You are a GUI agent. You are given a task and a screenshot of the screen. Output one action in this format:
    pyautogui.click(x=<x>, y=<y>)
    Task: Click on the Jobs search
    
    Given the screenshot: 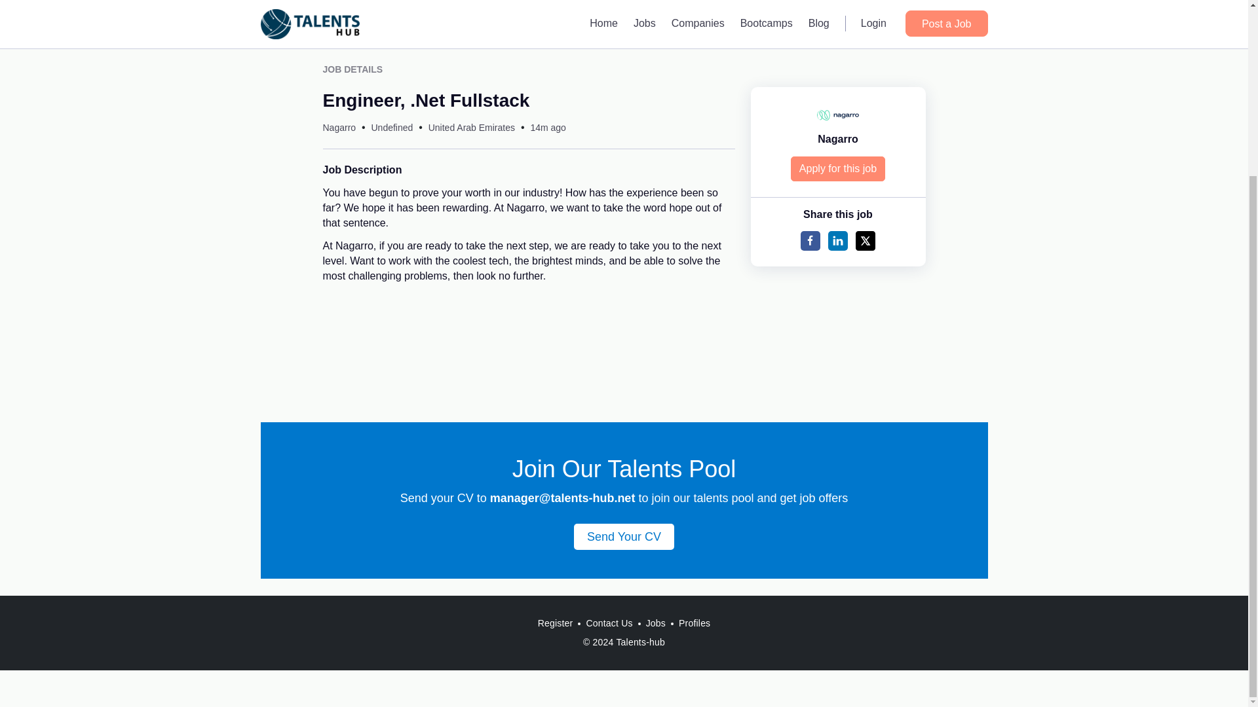 What is the action you would take?
    pyautogui.click(x=624, y=35)
    